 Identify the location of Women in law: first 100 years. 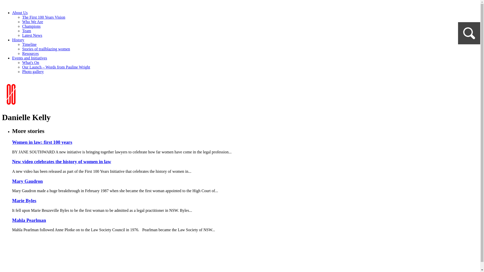
(42, 142).